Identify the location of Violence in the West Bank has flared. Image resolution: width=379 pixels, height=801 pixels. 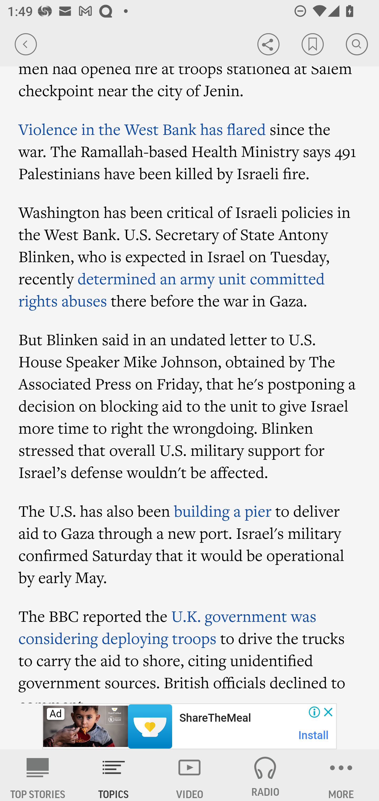
(142, 129).